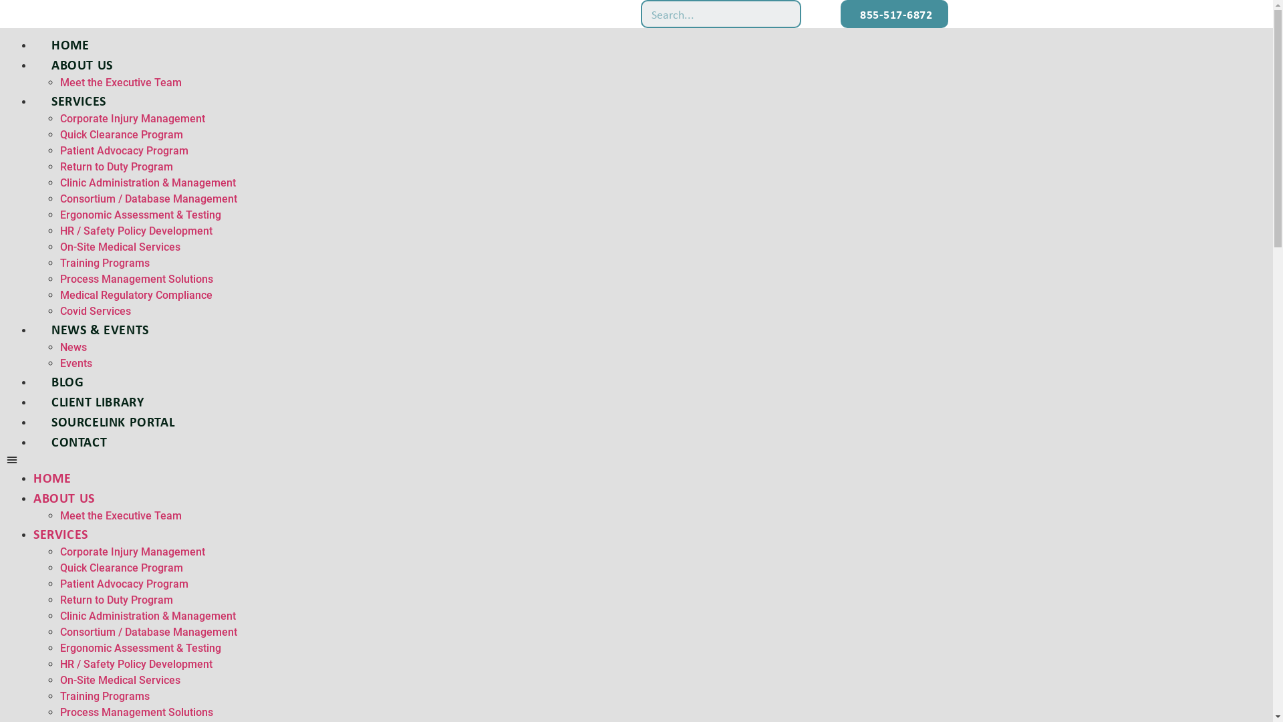 The image size is (1283, 722). What do you see at coordinates (140, 215) in the screenshot?
I see `Ergonomic Assessment & Testing` at bounding box center [140, 215].